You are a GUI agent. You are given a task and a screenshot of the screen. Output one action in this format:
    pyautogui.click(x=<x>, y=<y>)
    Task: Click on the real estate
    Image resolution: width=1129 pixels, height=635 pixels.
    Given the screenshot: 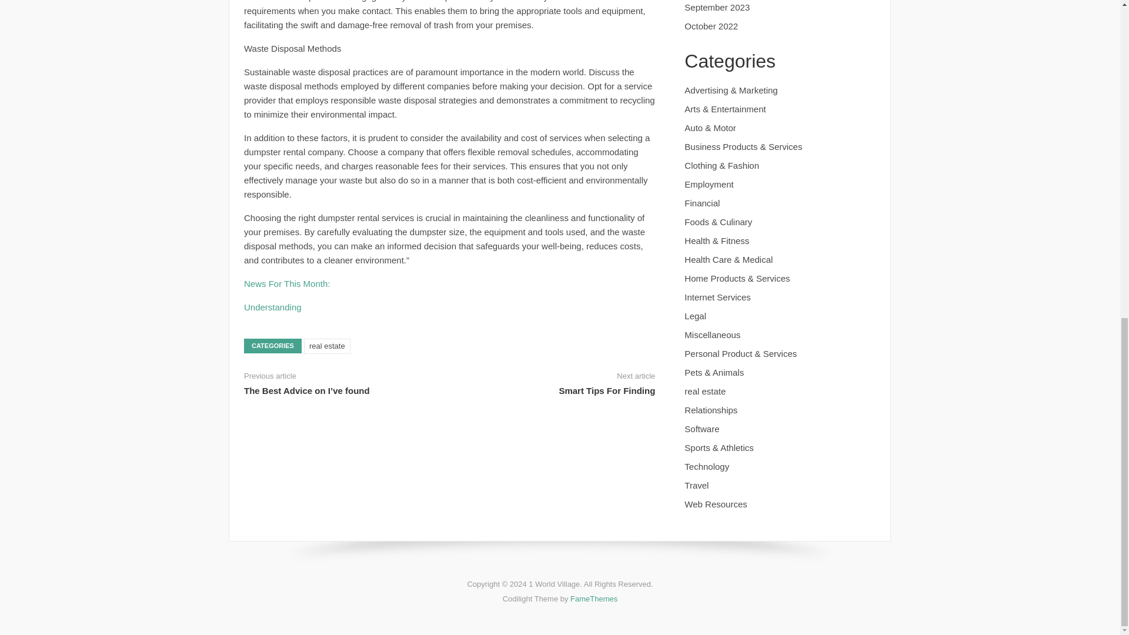 What is the action you would take?
    pyautogui.click(x=327, y=346)
    